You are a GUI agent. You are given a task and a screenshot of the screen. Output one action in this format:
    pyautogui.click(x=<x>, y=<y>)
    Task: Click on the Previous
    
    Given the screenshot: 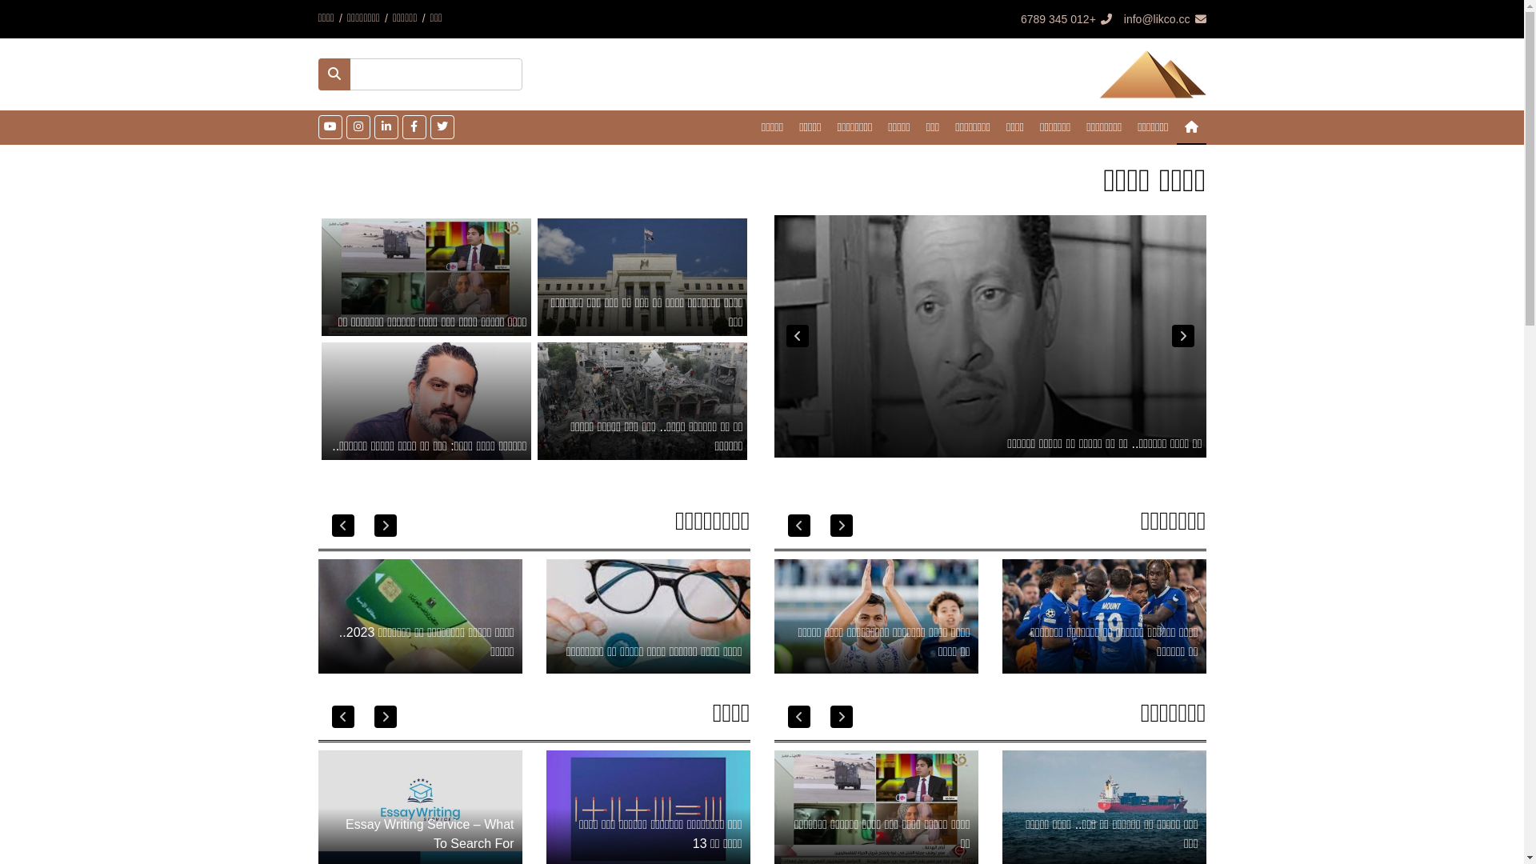 What is the action you would take?
    pyautogui.click(x=1182, y=336)
    